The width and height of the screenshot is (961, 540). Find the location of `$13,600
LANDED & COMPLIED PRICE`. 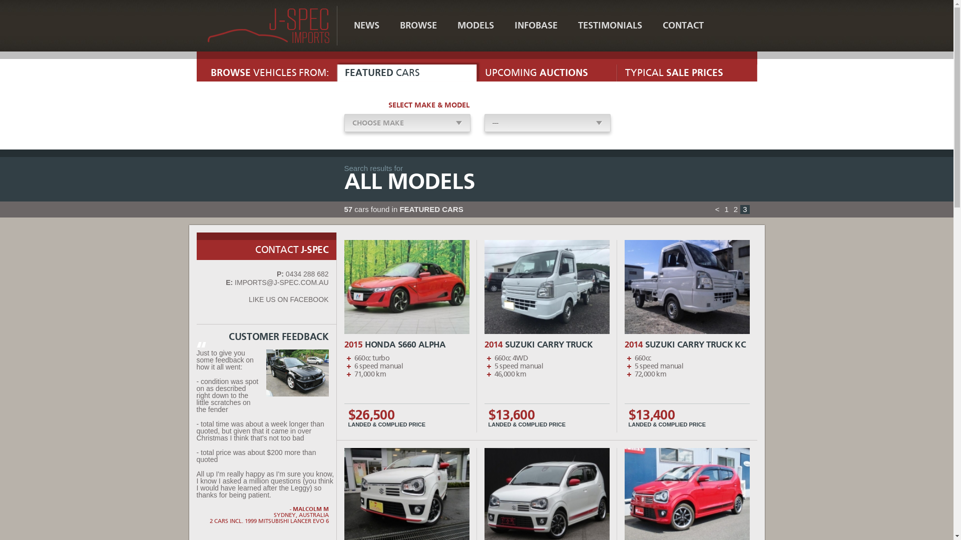

$13,600
LANDED & COMPLIED PRICE is located at coordinates (547, 418).